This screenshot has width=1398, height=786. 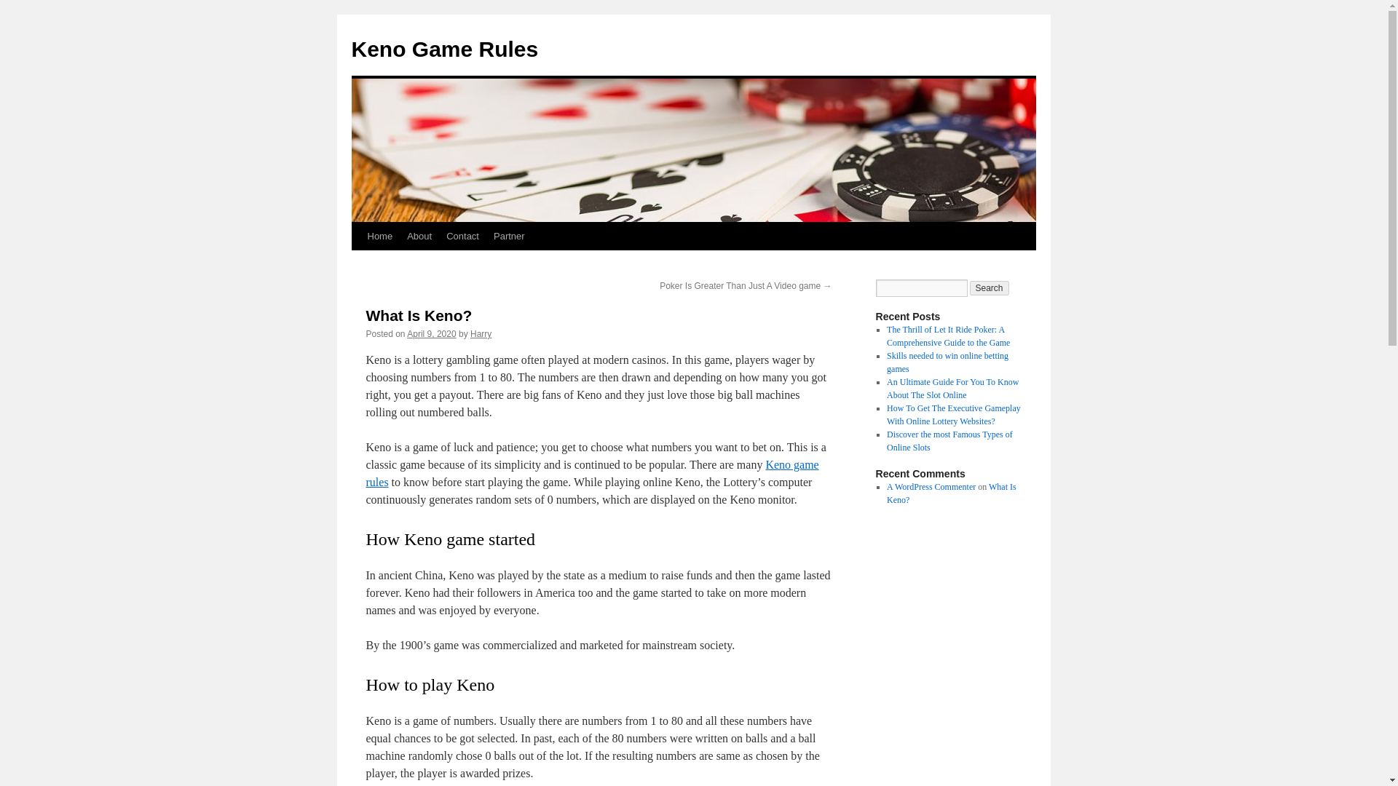 What do you see at coordinates (591, 473) in the screenshot?
I see `Keno game rules` at bounding box center [591, 473].